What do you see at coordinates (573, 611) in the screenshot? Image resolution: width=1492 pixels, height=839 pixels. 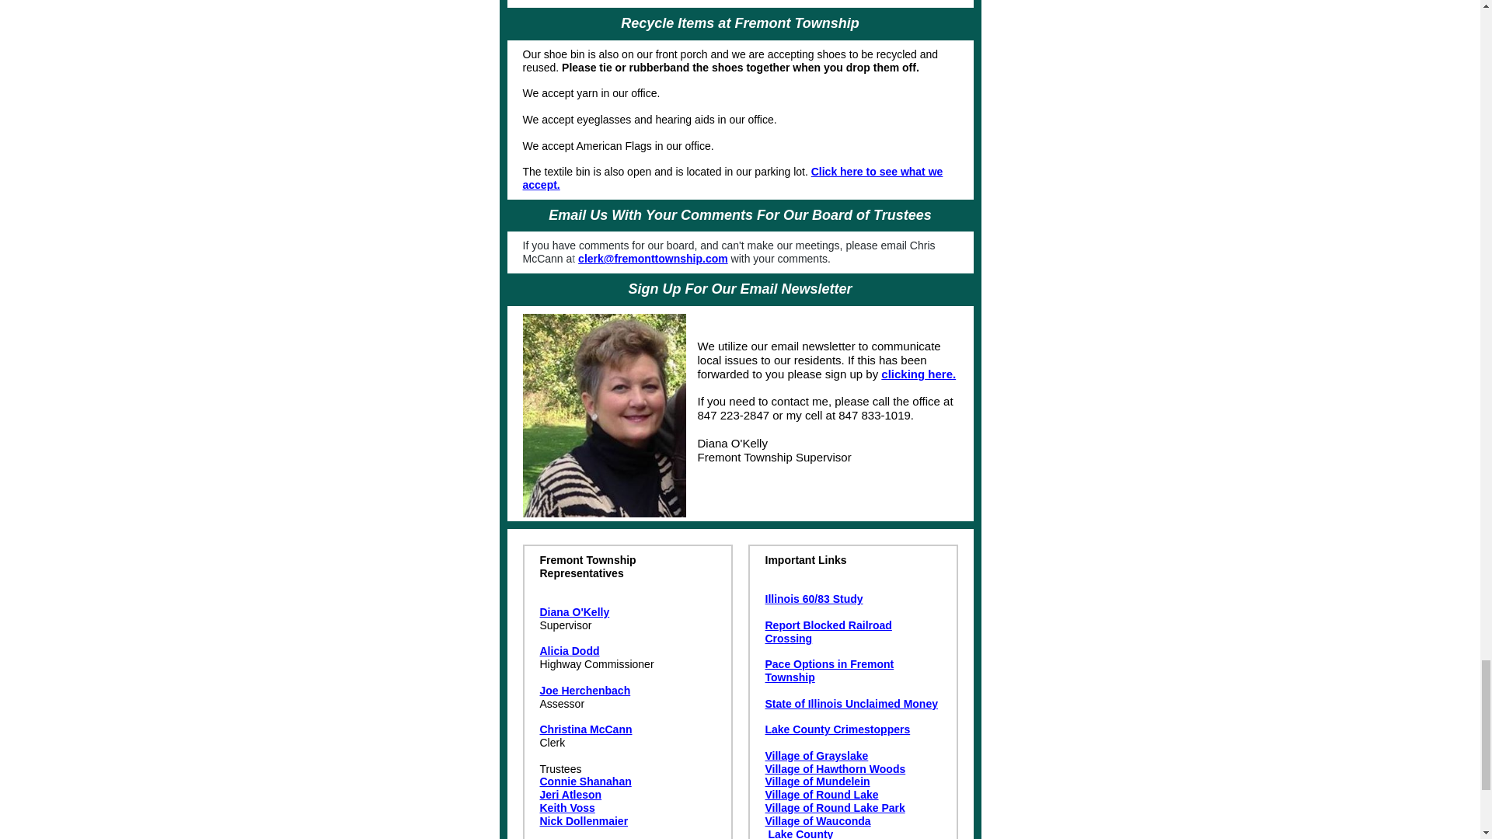 I see `Diana O'Kelly` at bounding box center [573, 611].